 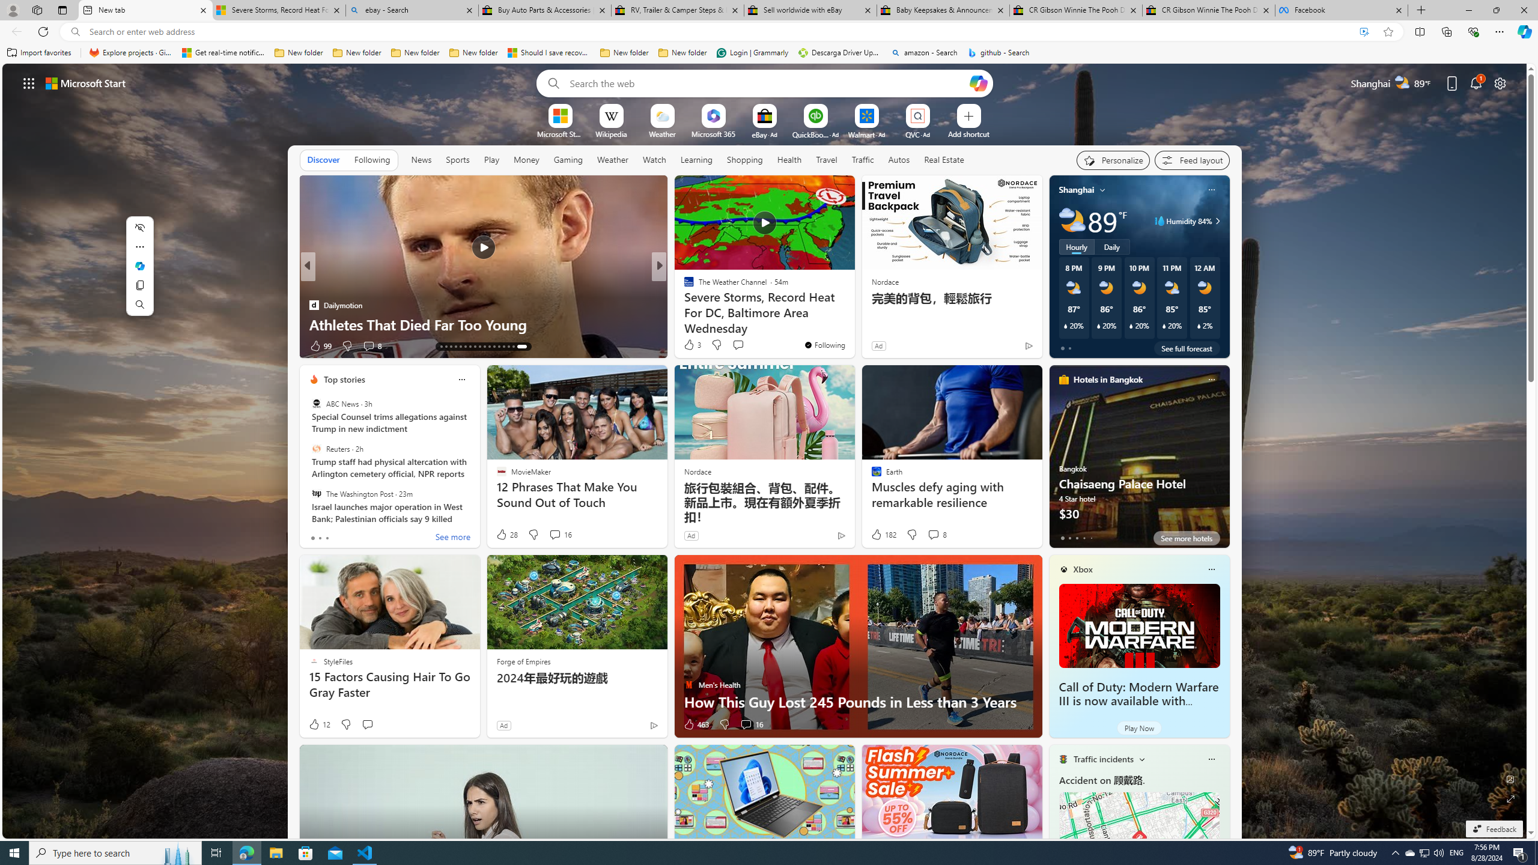 I want to click on Play, so click(x=491, y=159).